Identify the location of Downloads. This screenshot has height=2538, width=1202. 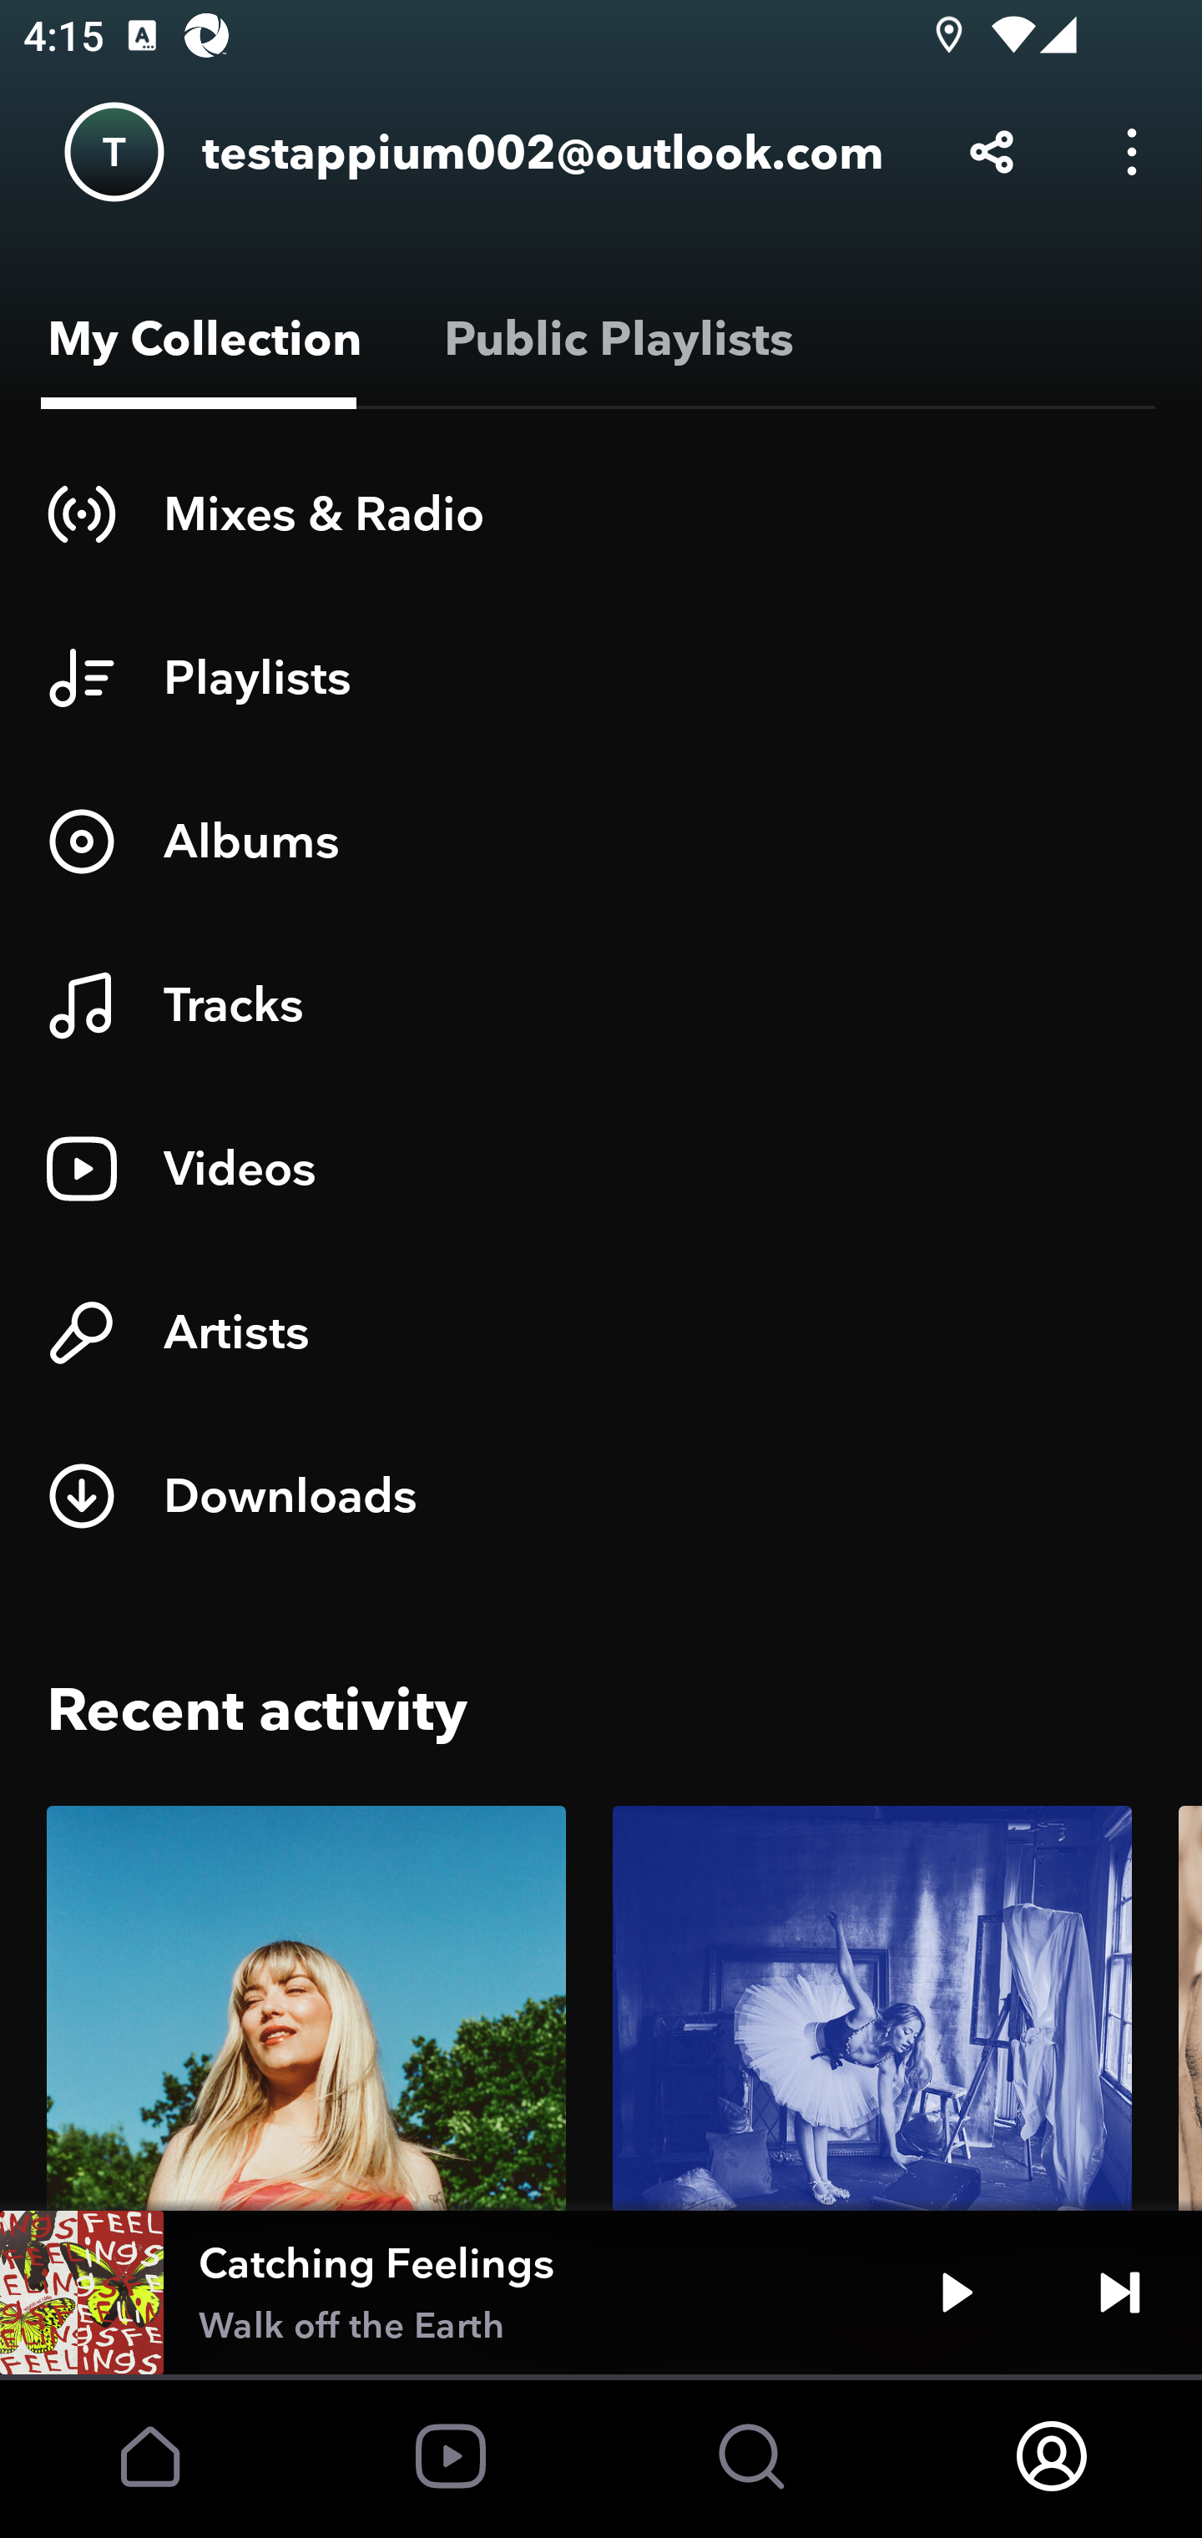
(601, 1496).